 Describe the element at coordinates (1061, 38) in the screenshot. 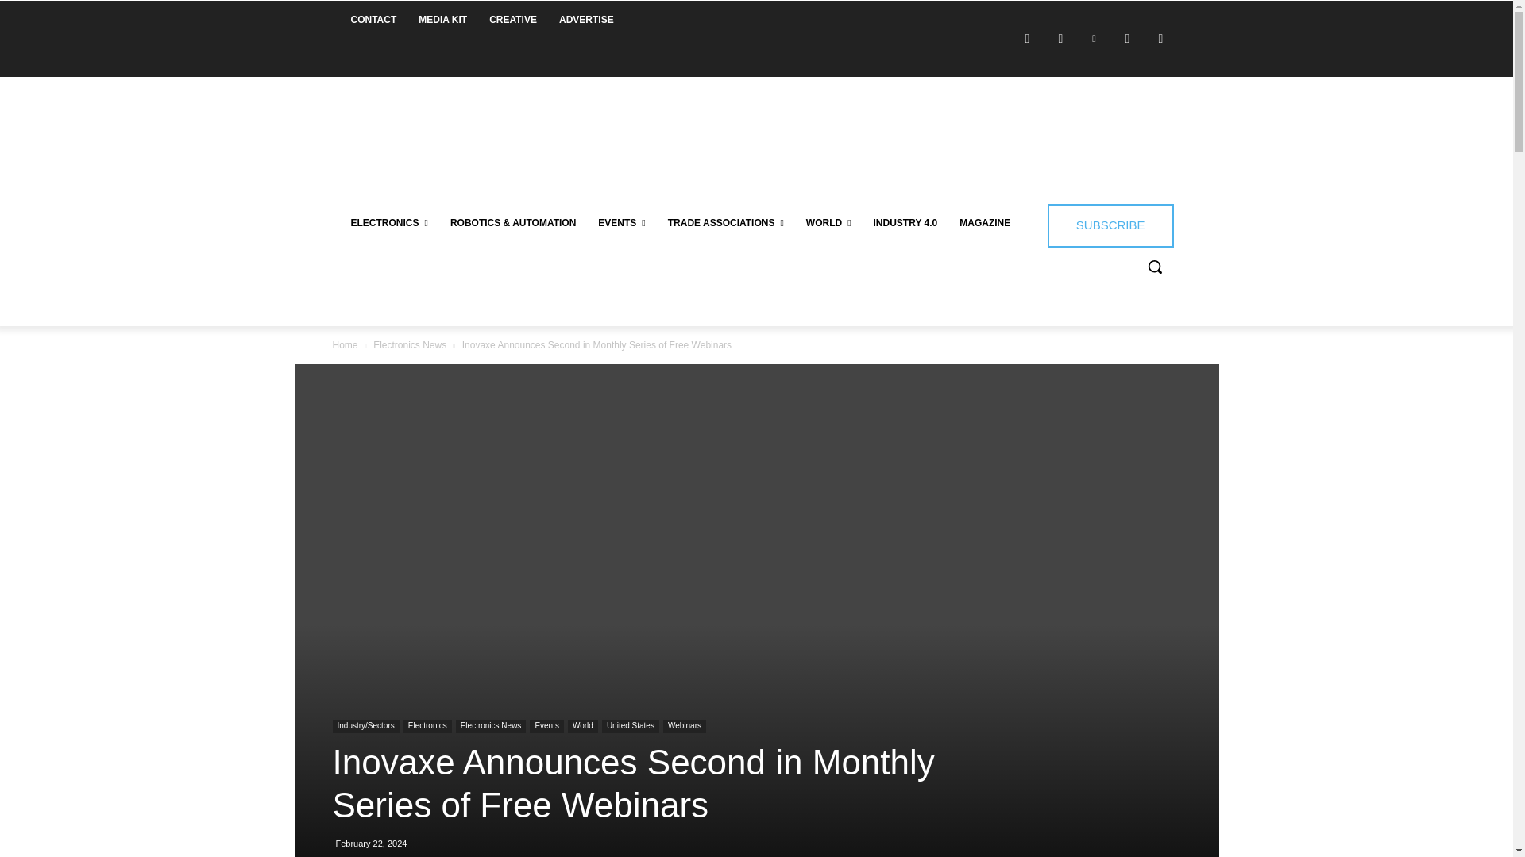

I see `Instagram` at that location.